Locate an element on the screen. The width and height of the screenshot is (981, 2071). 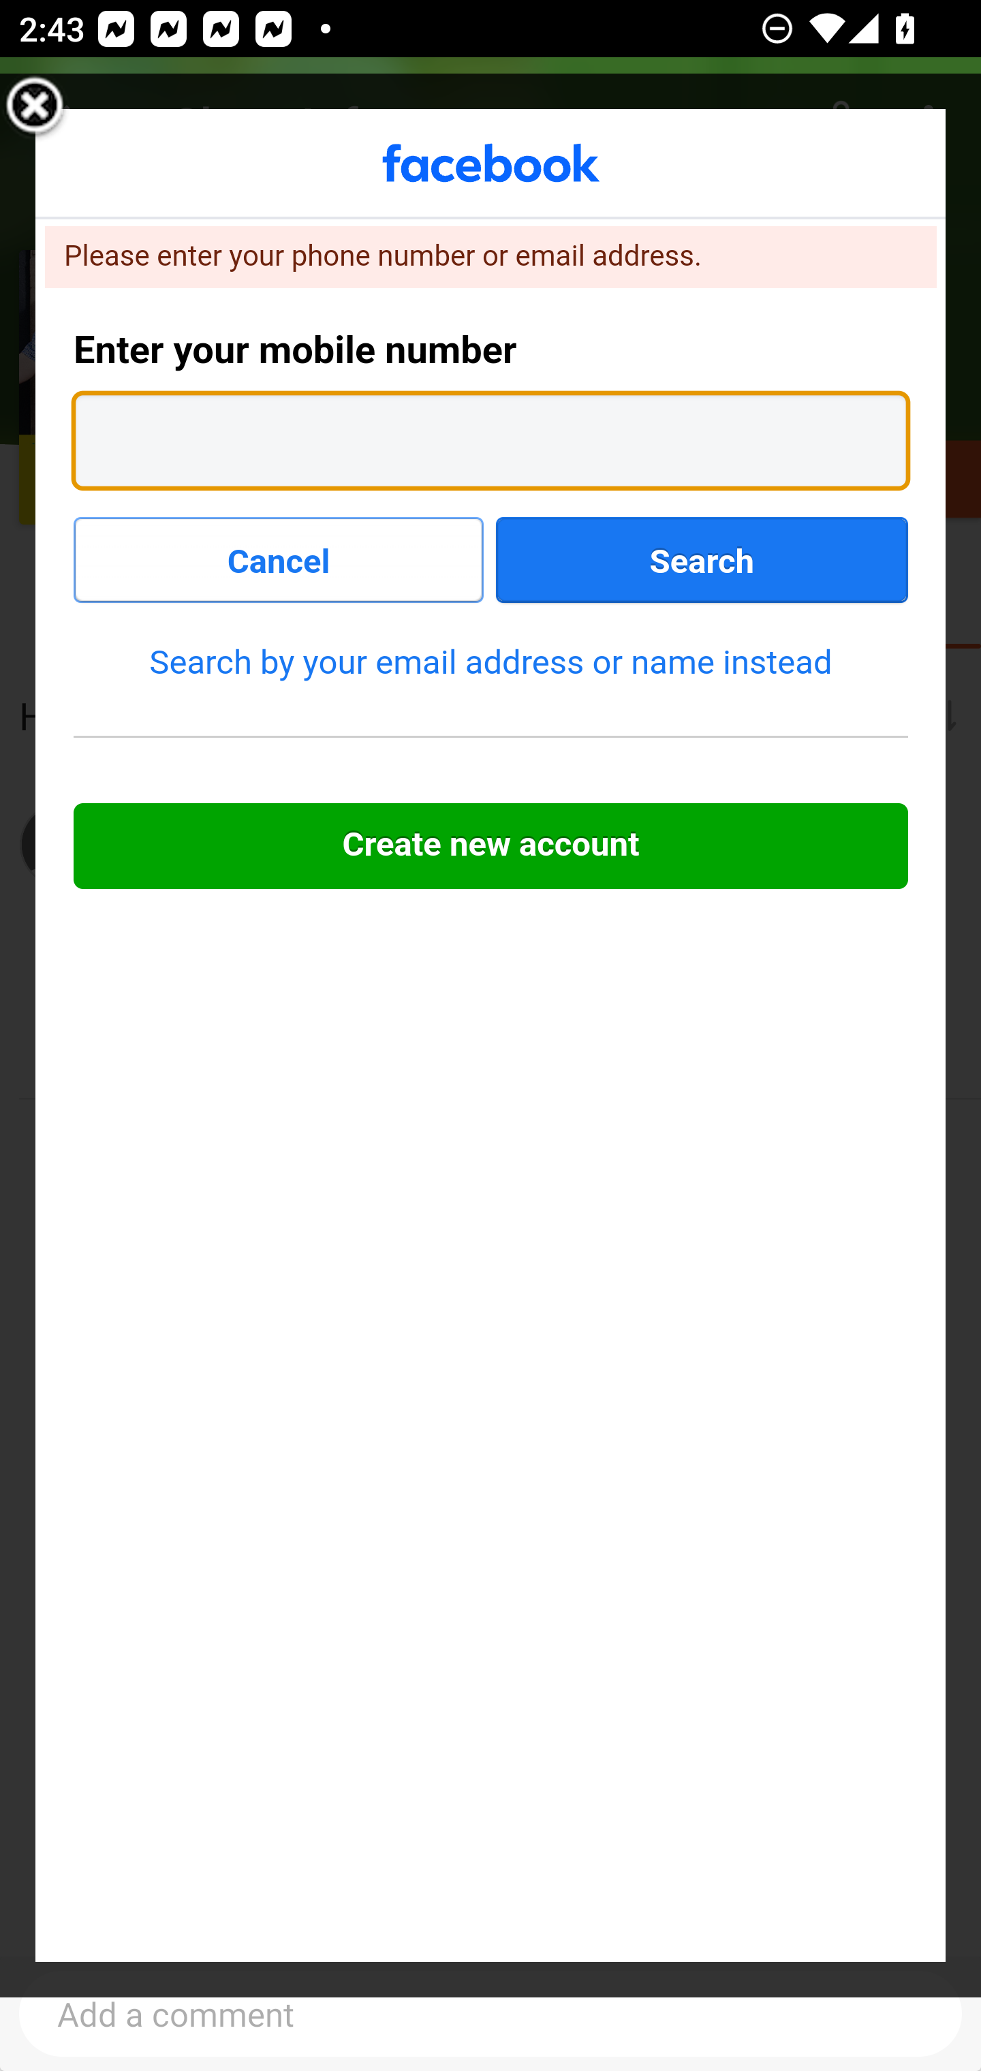
Create new account is located at coordinates (492, 846).